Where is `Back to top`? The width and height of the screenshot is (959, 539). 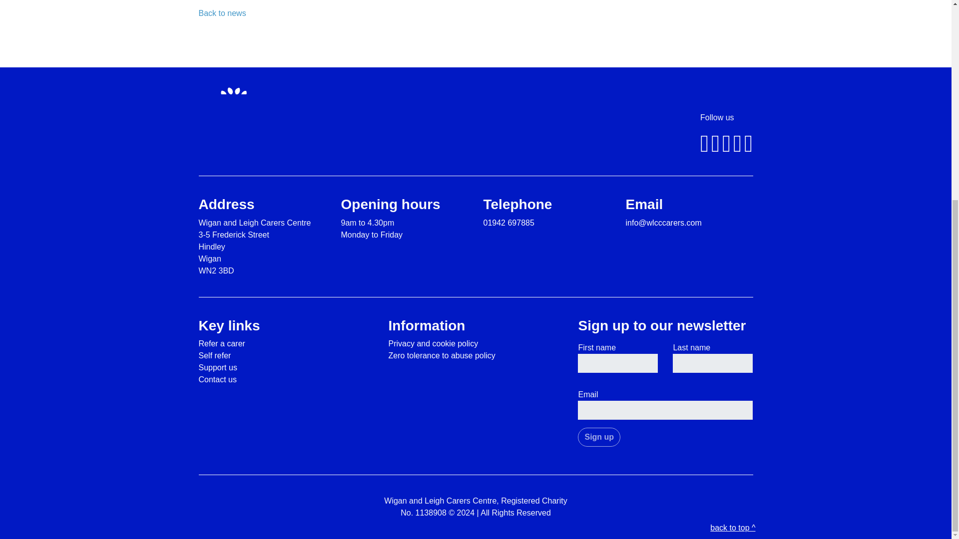 Back to top is located at coordinates (665, 398).